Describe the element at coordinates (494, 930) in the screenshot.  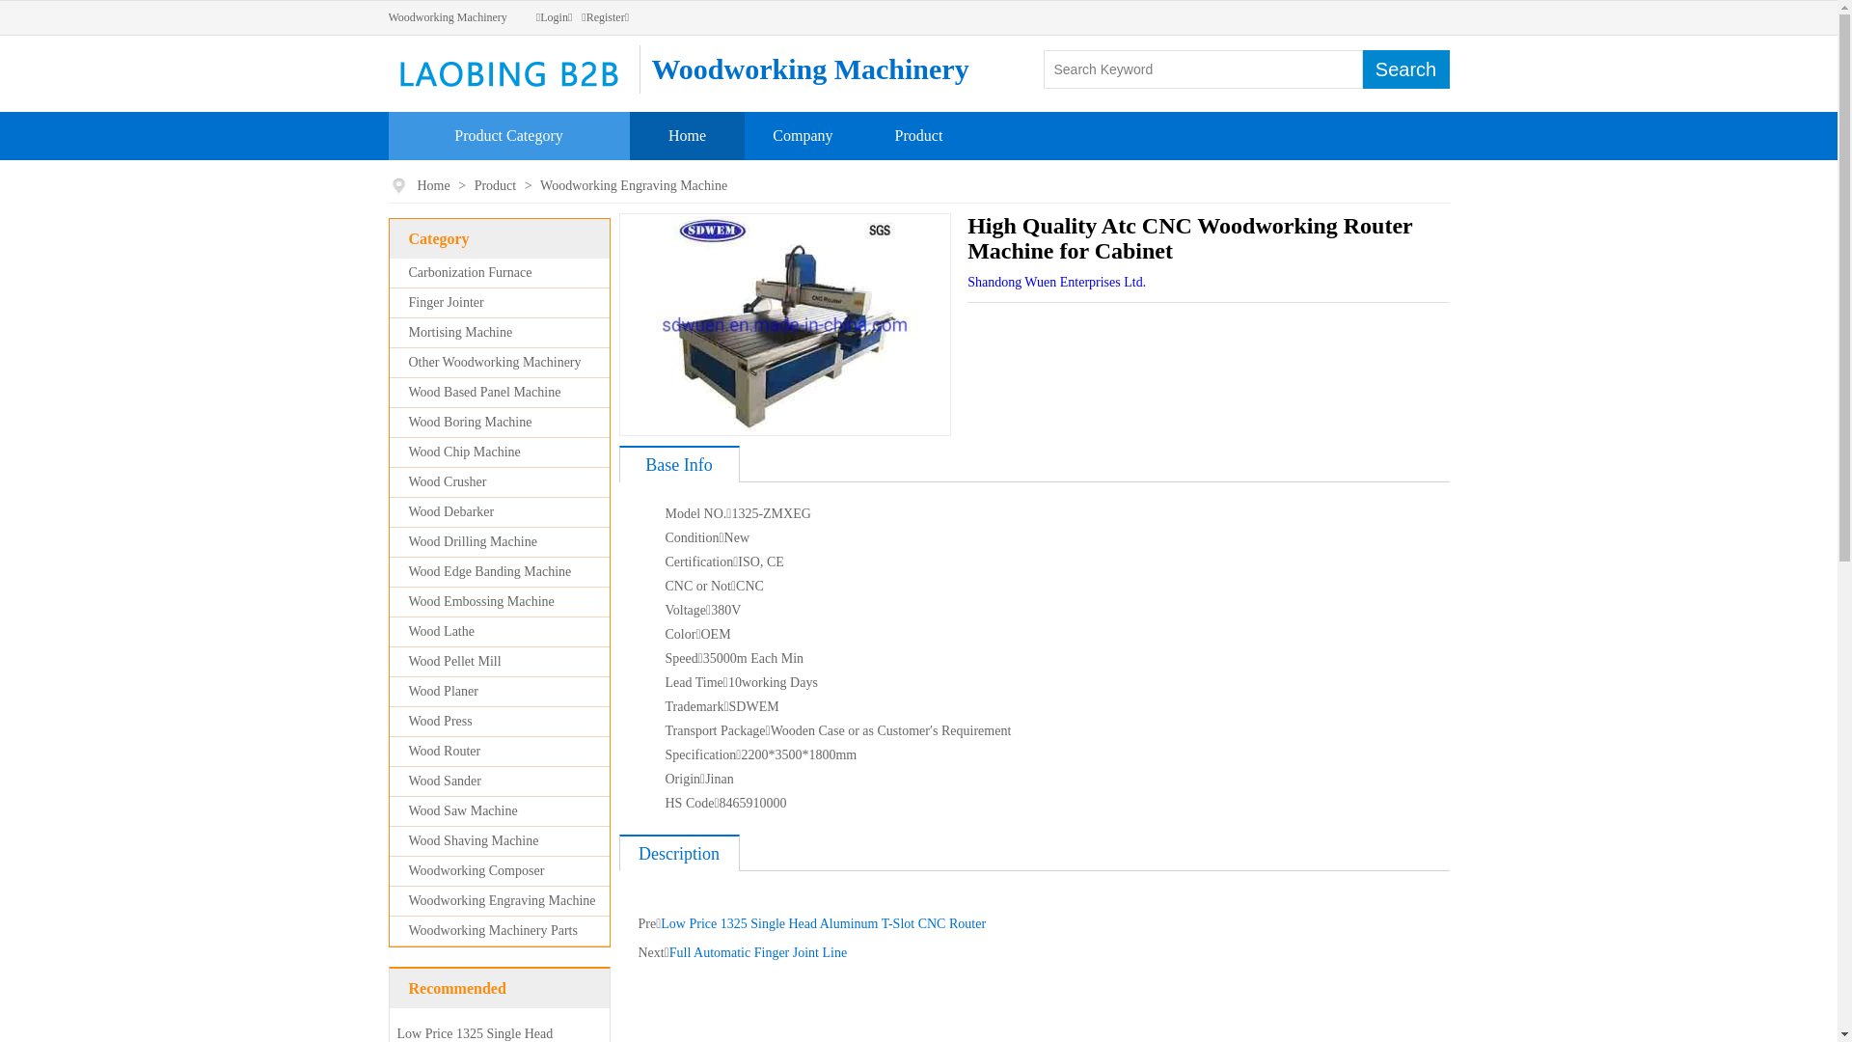
I see `Woodworking Machinery Parts` at that location.